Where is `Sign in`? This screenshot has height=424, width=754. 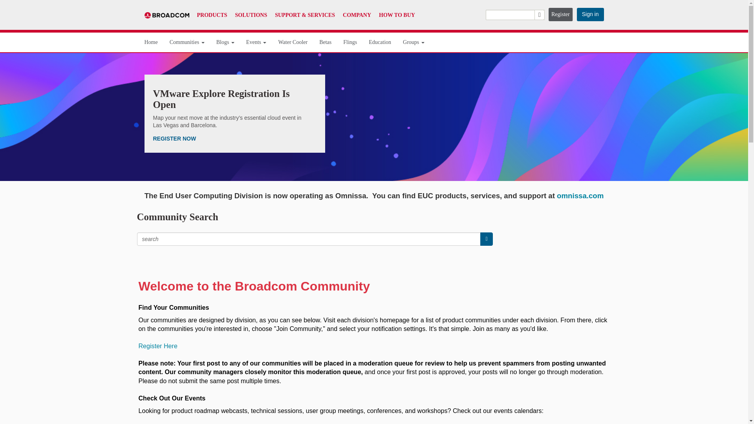 Sign in is located at coordinates (590, 15).